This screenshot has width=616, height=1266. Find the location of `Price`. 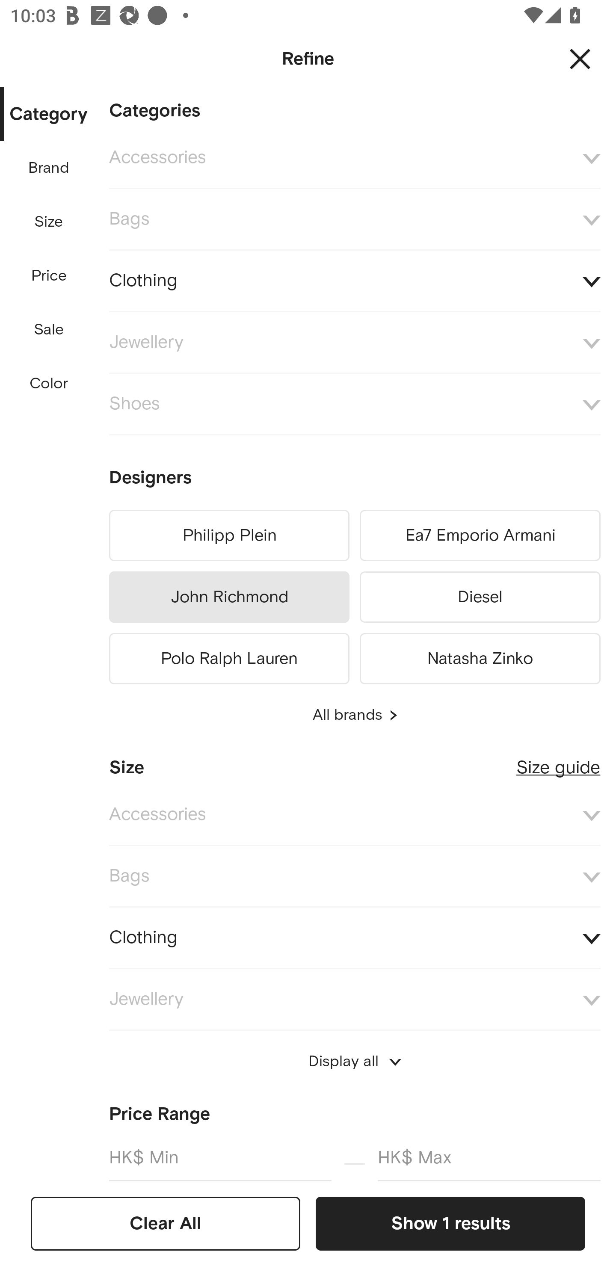

Price is located at coordinates (49, 276).